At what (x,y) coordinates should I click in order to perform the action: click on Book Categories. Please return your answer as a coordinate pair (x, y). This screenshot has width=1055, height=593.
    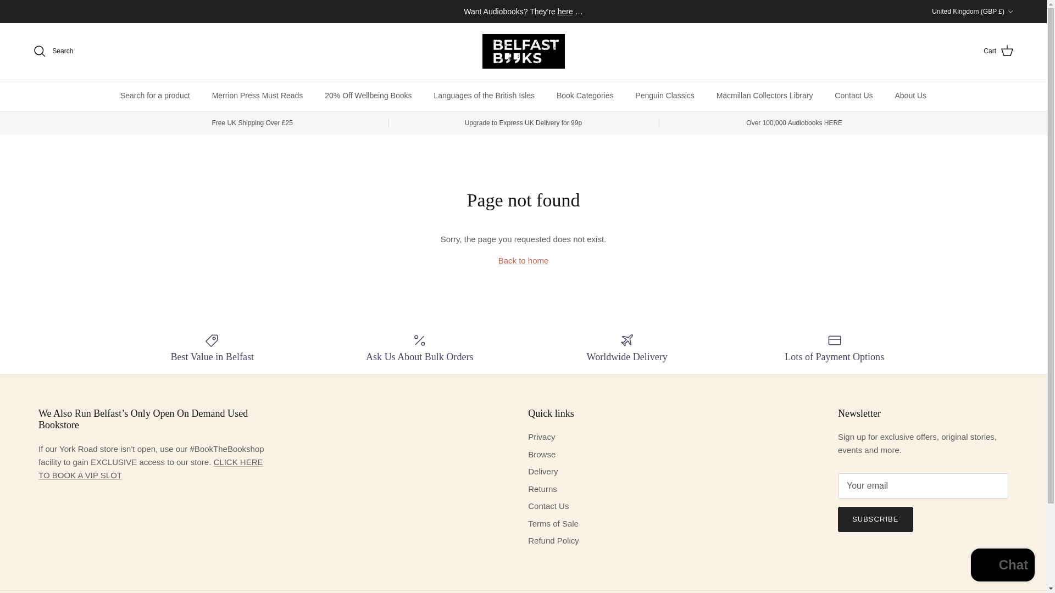
    Looking at the image, I should click on (585, 96).